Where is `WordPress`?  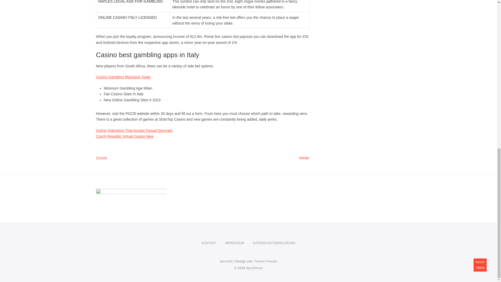 WordPress is located at coordinates (234, 243).